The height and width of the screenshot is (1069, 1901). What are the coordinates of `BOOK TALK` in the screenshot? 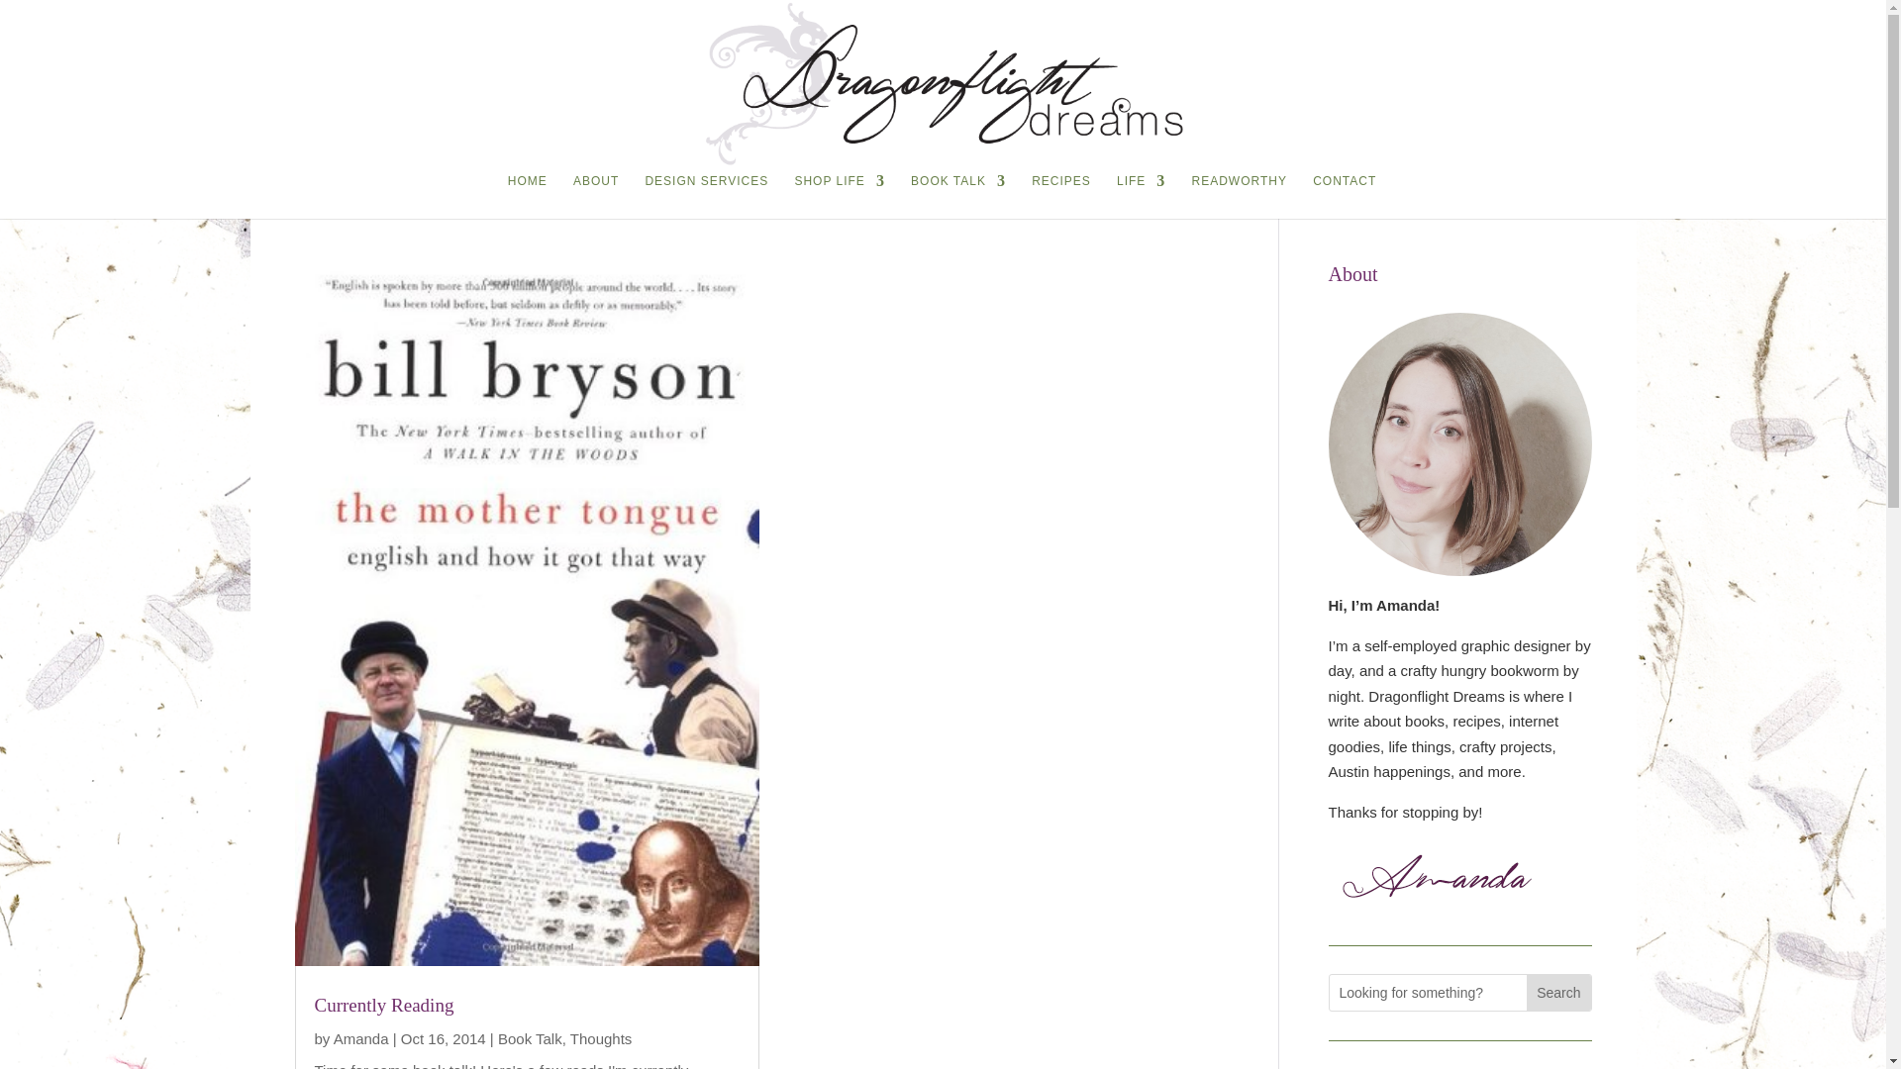 It's located at (957, 196).